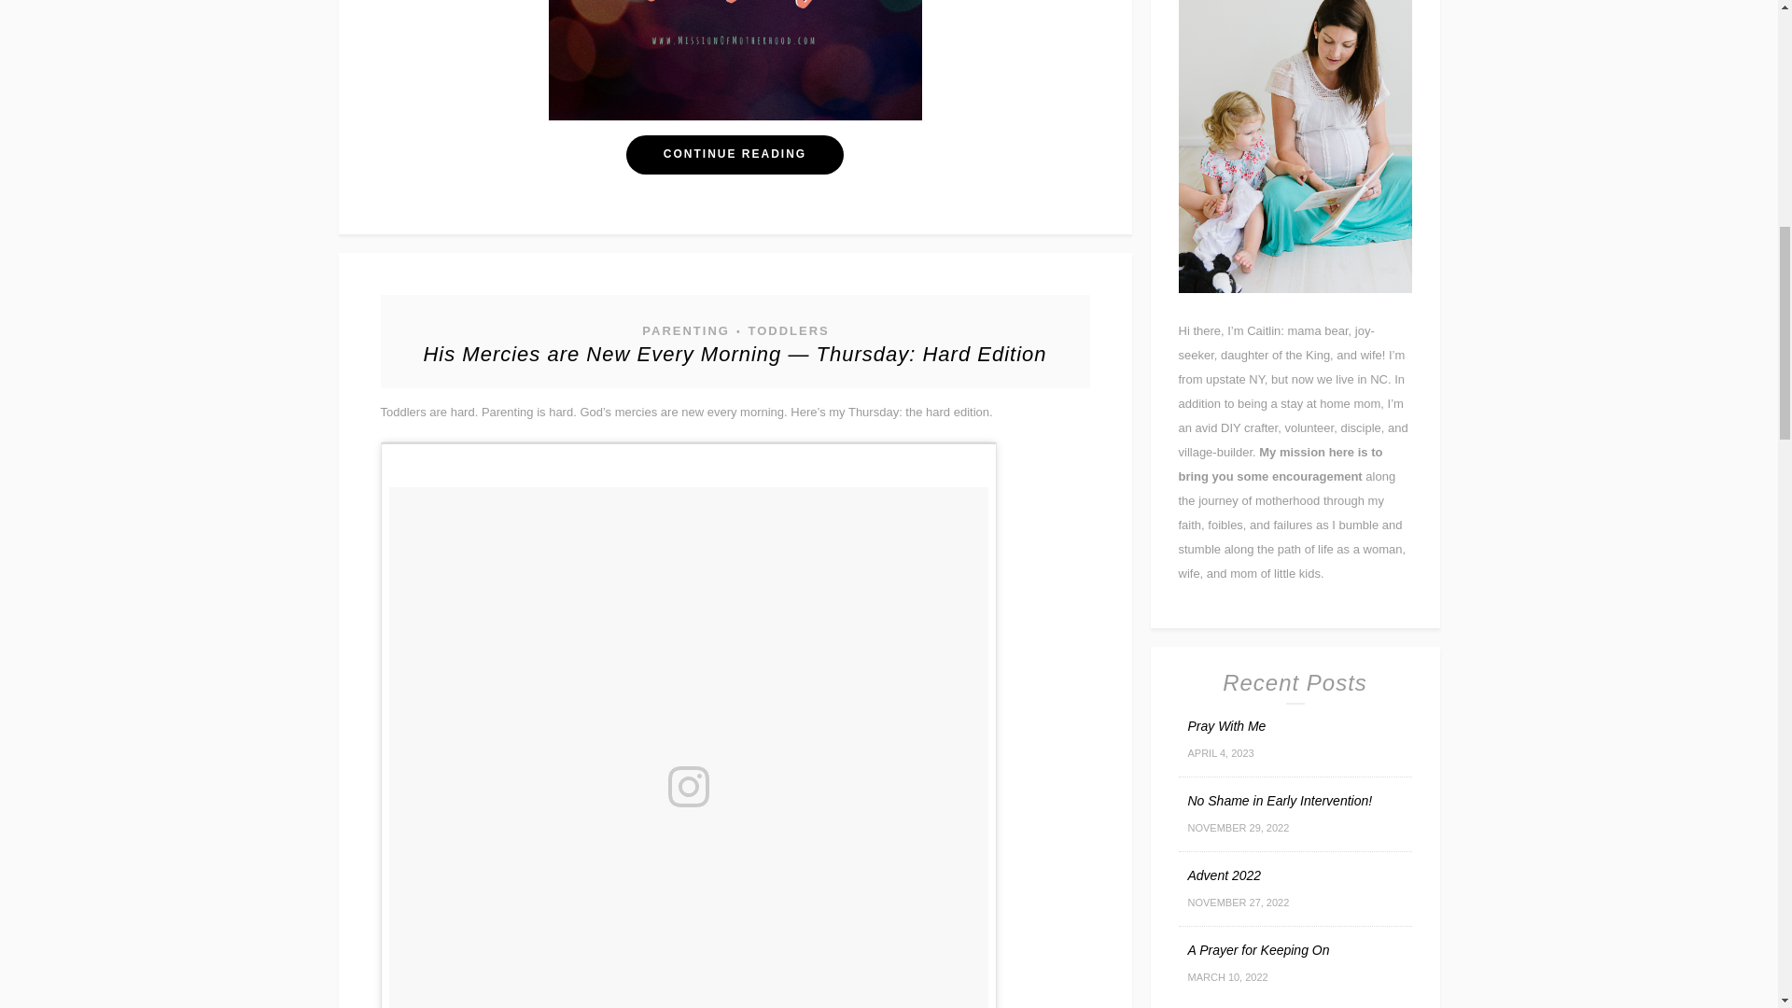 The width and height of the screenshot is (1792, 1008). Describe the element at coordinates (1225, 726) in the screenshot. I see `Permanent Link to Pray With Me` at that location.